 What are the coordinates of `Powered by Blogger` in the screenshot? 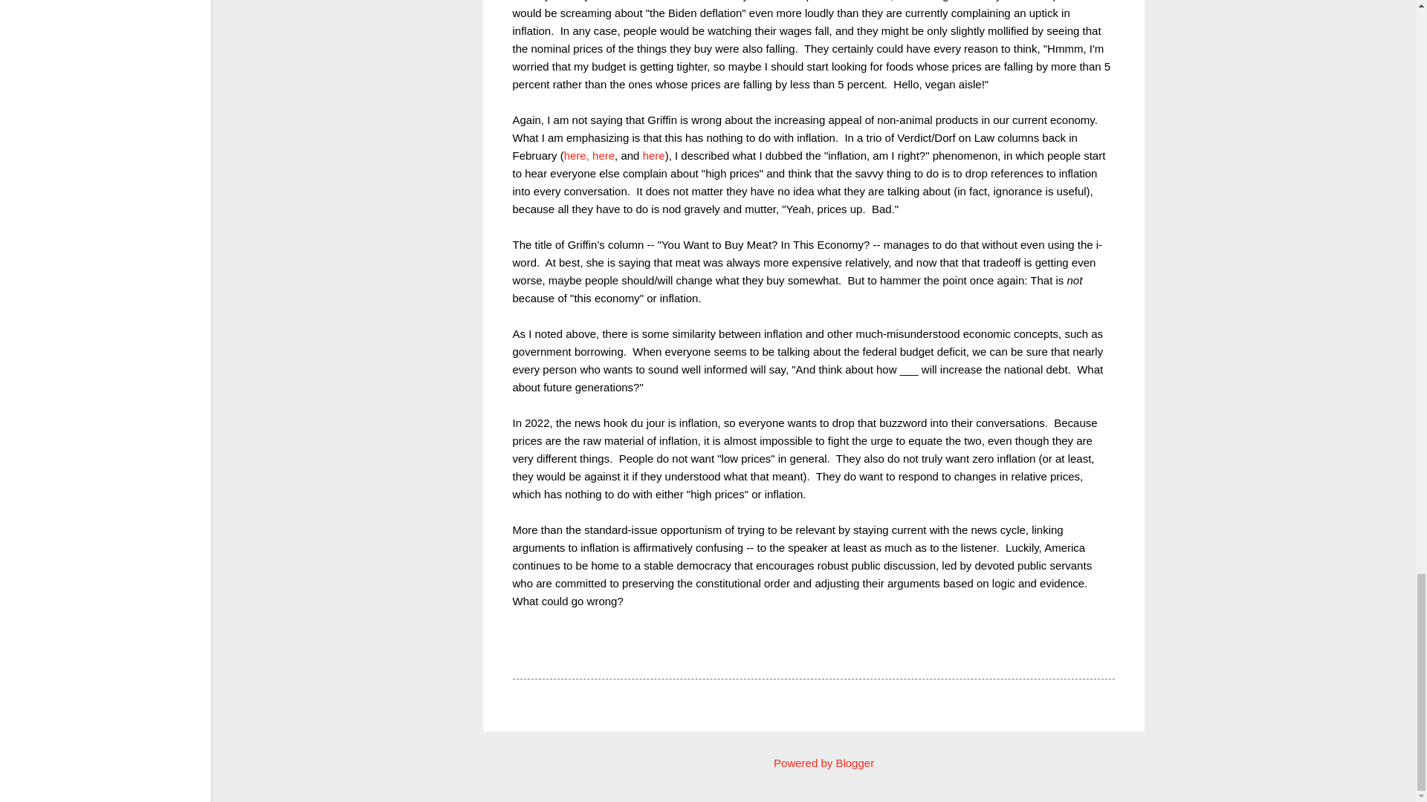 It's located at (813, 763).